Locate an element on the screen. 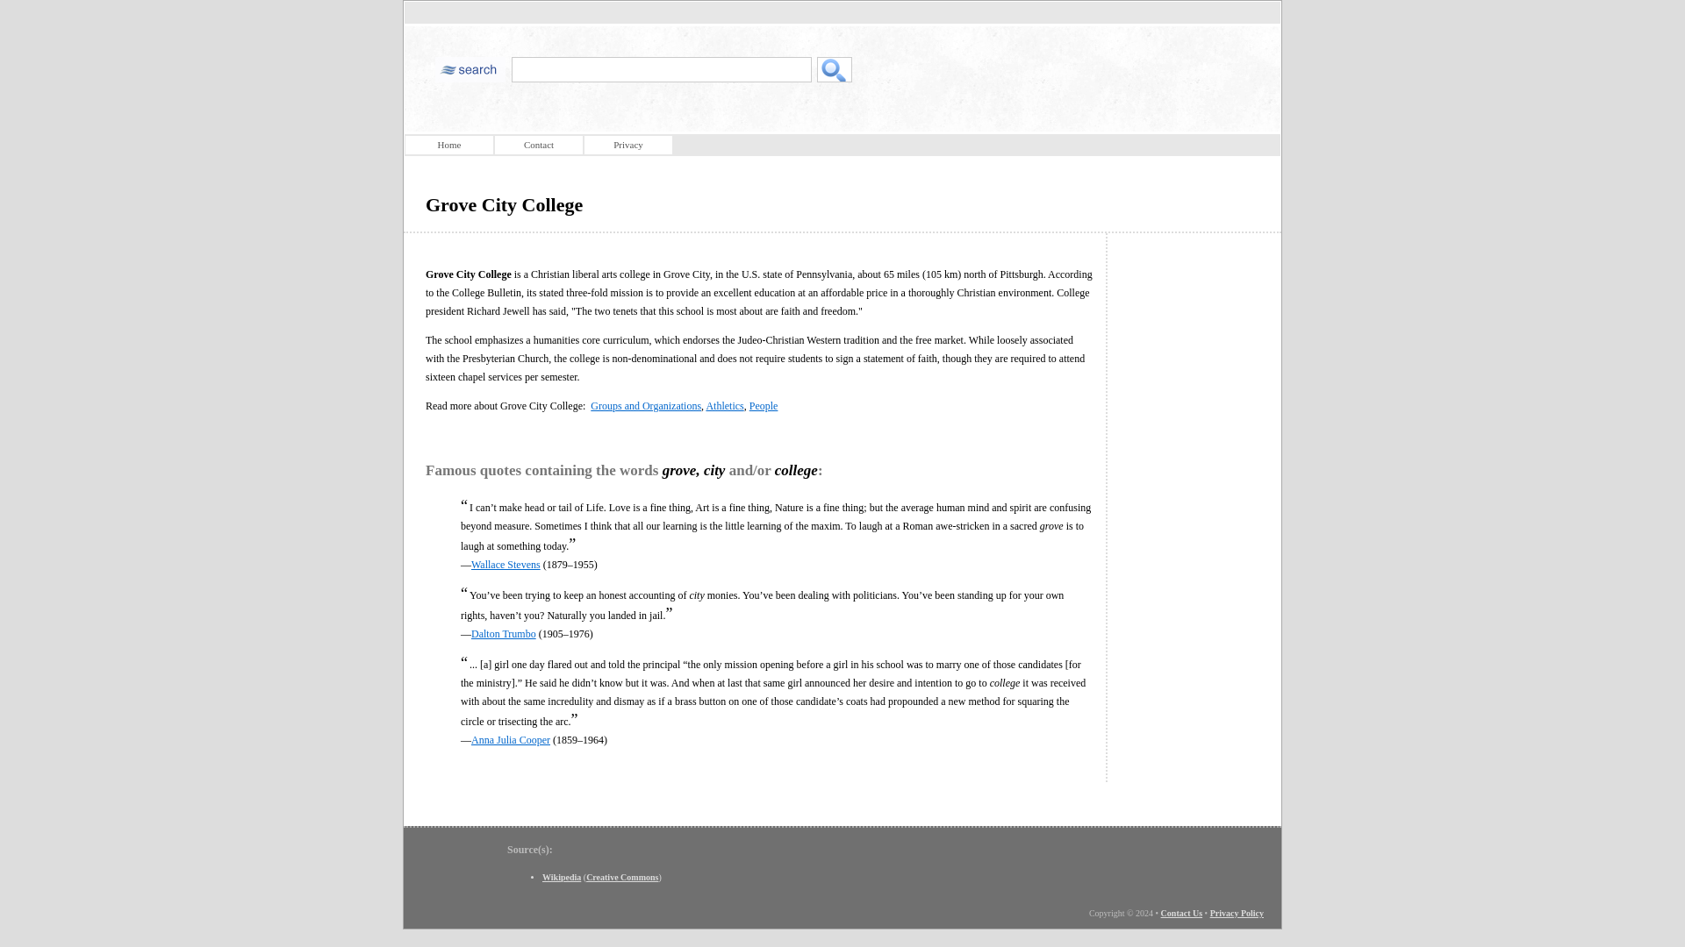 The height and width of the screenshot is (947, 1685). Contact is located at coordinates (539, 146).